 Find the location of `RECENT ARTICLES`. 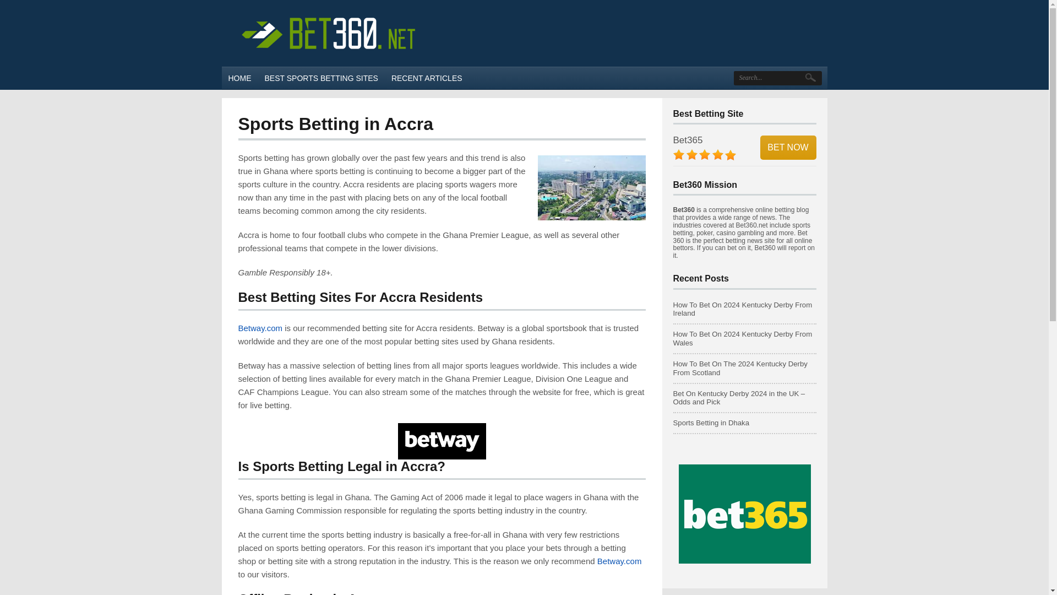

RECENT ARTICLES is located at coordinates (427, 78).